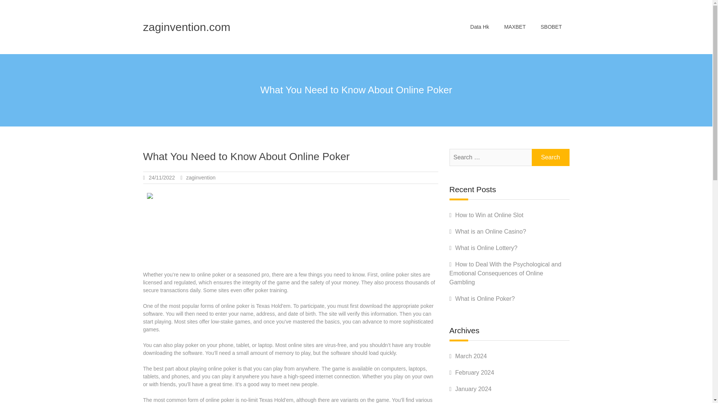  I want to click on Search, so click(550, 157).